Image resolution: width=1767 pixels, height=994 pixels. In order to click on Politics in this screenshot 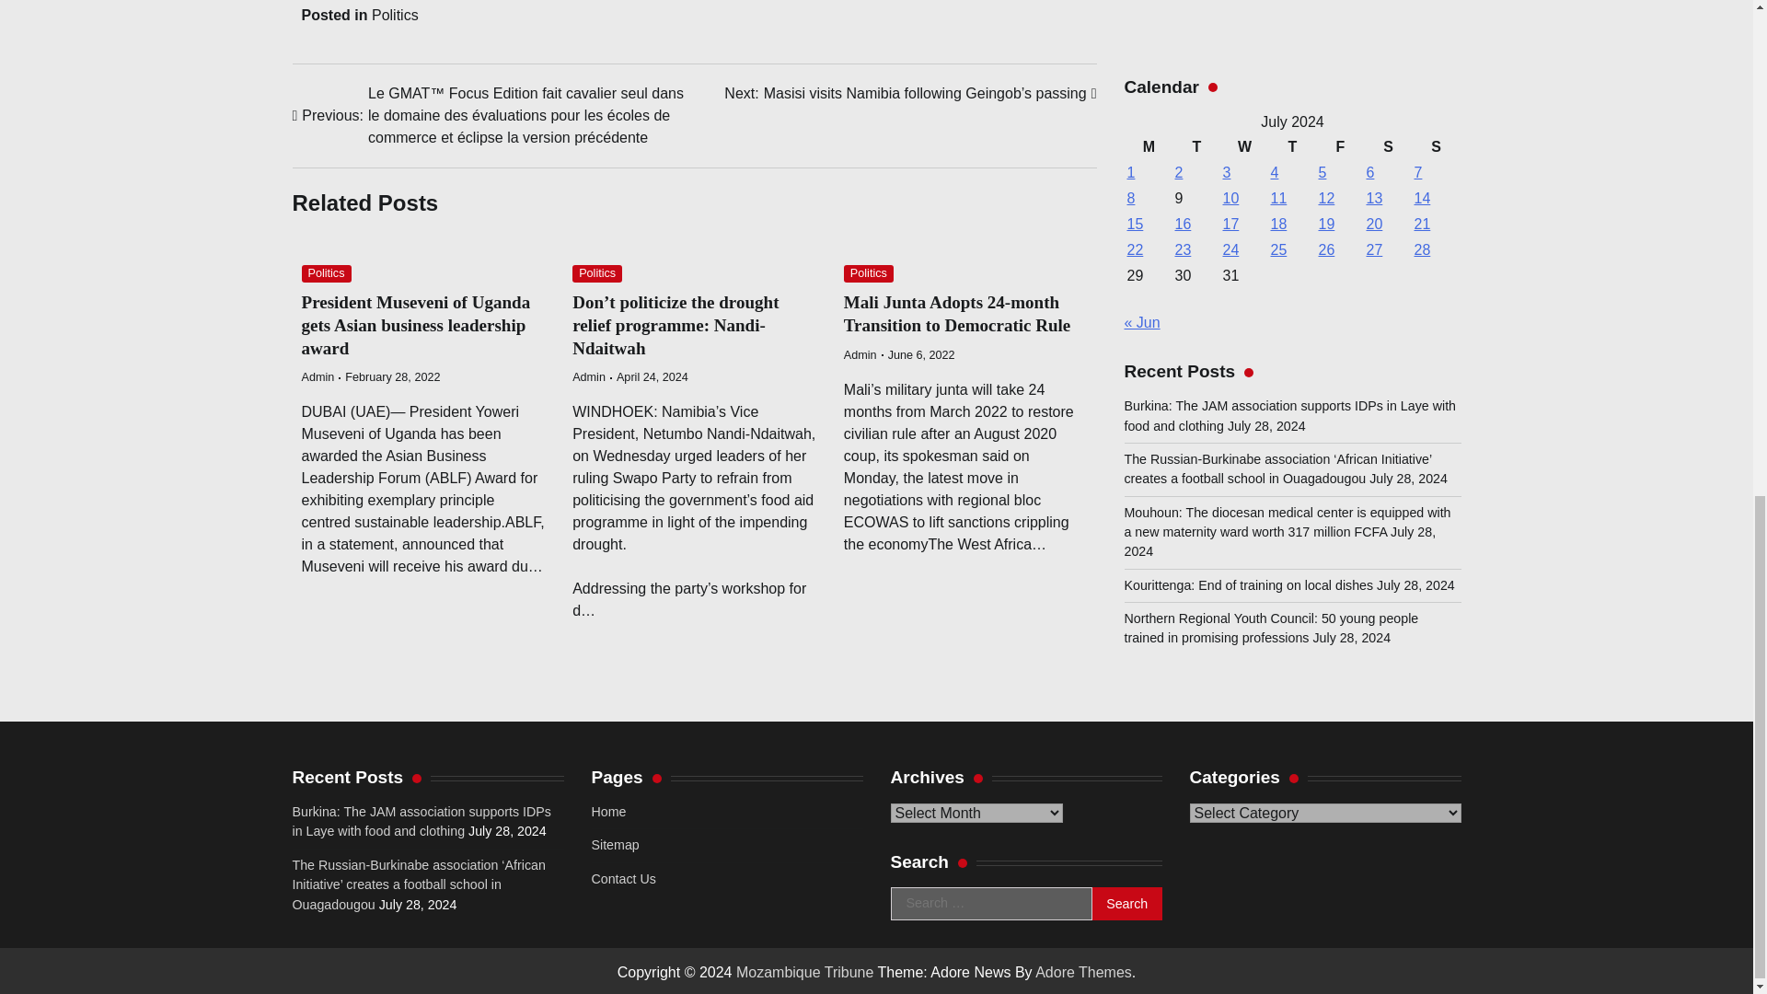, I will do `click(596, 273)`.